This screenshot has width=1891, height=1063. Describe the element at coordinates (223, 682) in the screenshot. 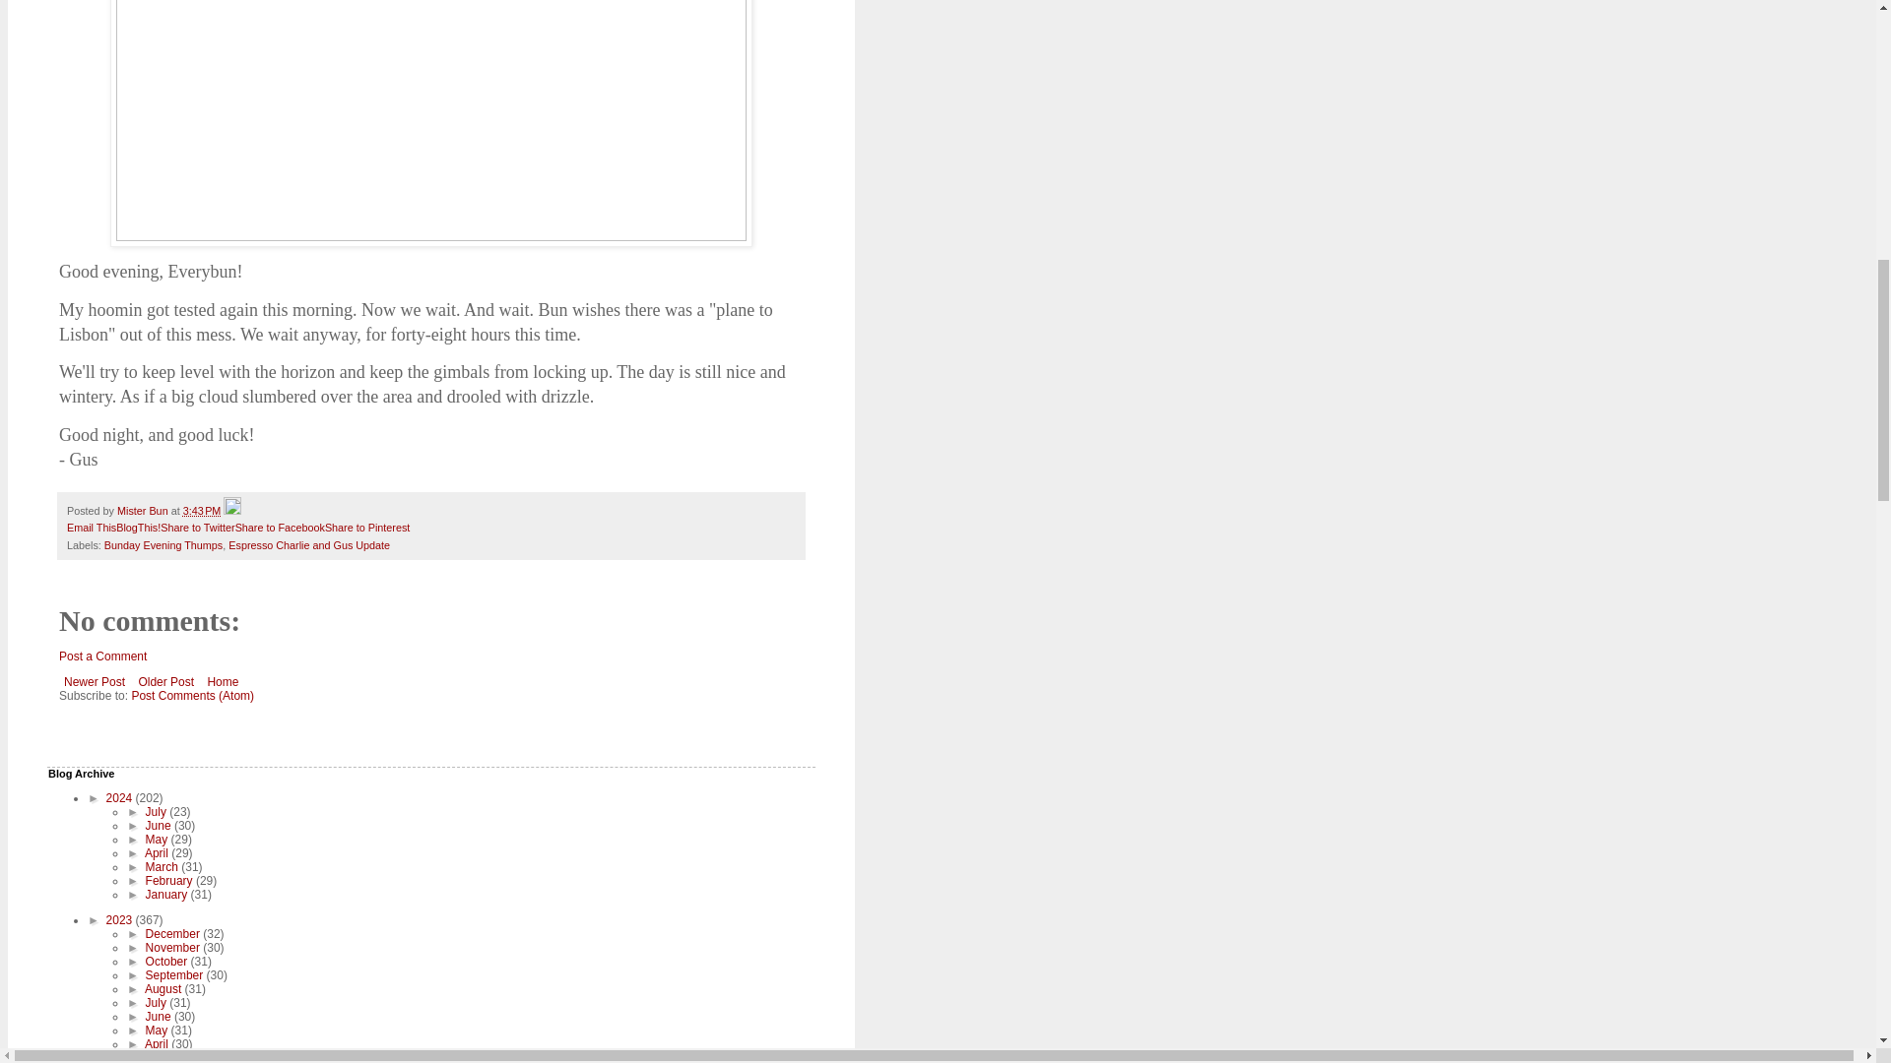

I see `Home` at that location.